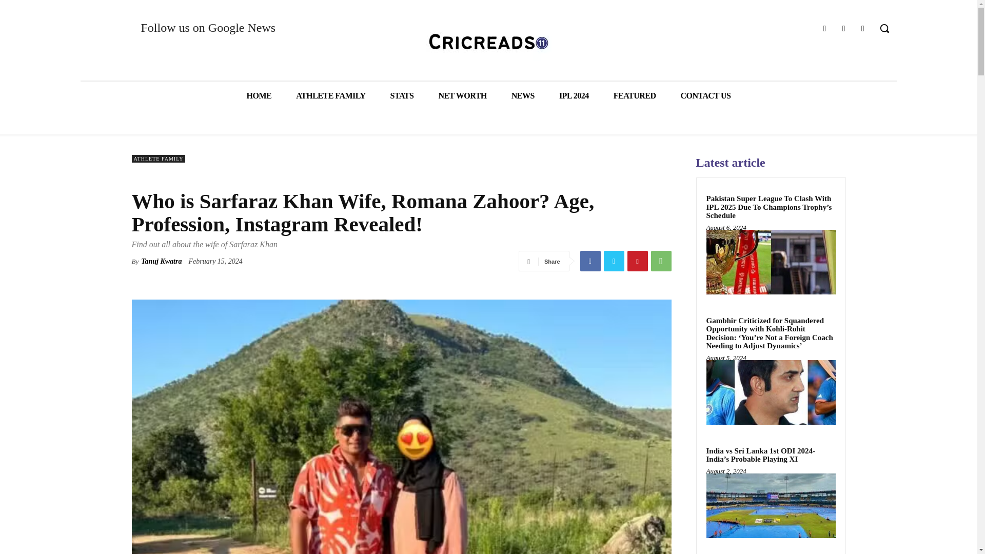 The width and height of the screenshot is (985, 554). What do you see at coordinates (462, 95) in the screenshot?
I see `NET WORTH` at bounding box center [462, 95].